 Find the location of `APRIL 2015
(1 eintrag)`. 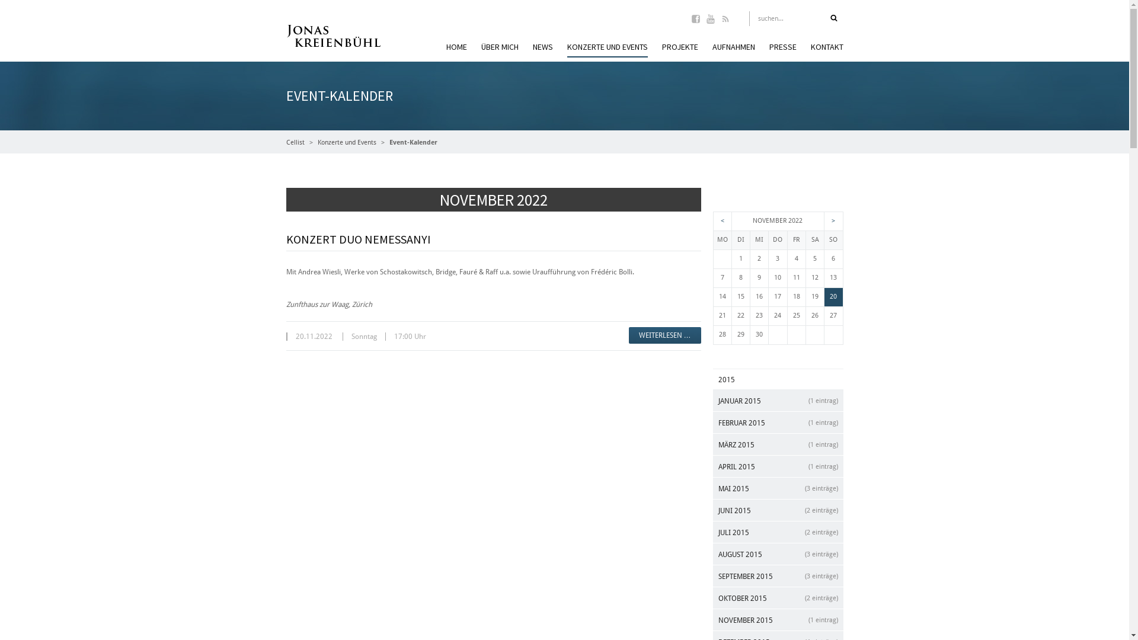

APRIL 2015
(1 eintrag) is located at coordinates (778, 466).